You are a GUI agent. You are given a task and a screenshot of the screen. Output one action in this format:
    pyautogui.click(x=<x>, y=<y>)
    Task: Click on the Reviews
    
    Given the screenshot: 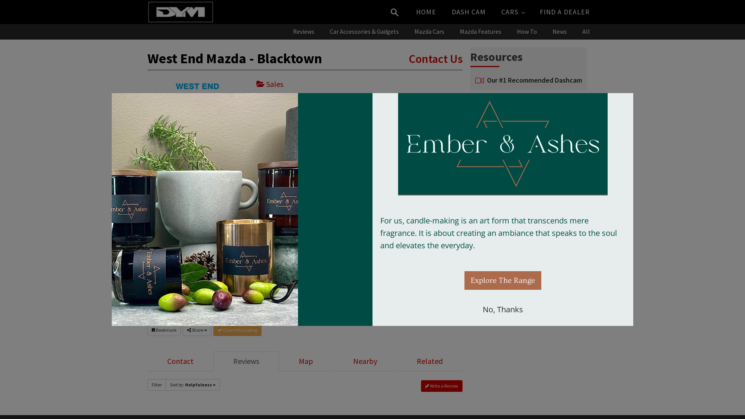 What is the action you would take?
    pyautogui.click(x=303, y=32)
    